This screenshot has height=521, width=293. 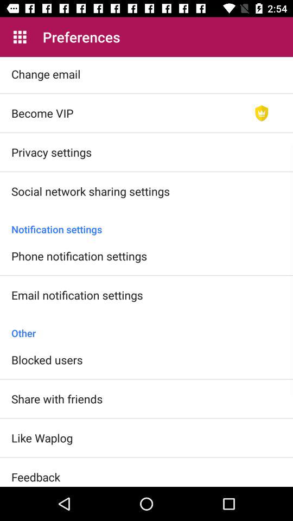 What do you see at coordinates (57, 398) in the screenshot?
I see `swipe to share with friends item` at bounding box center [57, 398].